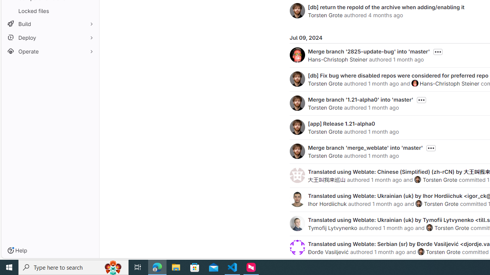  I want to click on Merge branch 'merge_weblate' into 'master', so click(365, 147).